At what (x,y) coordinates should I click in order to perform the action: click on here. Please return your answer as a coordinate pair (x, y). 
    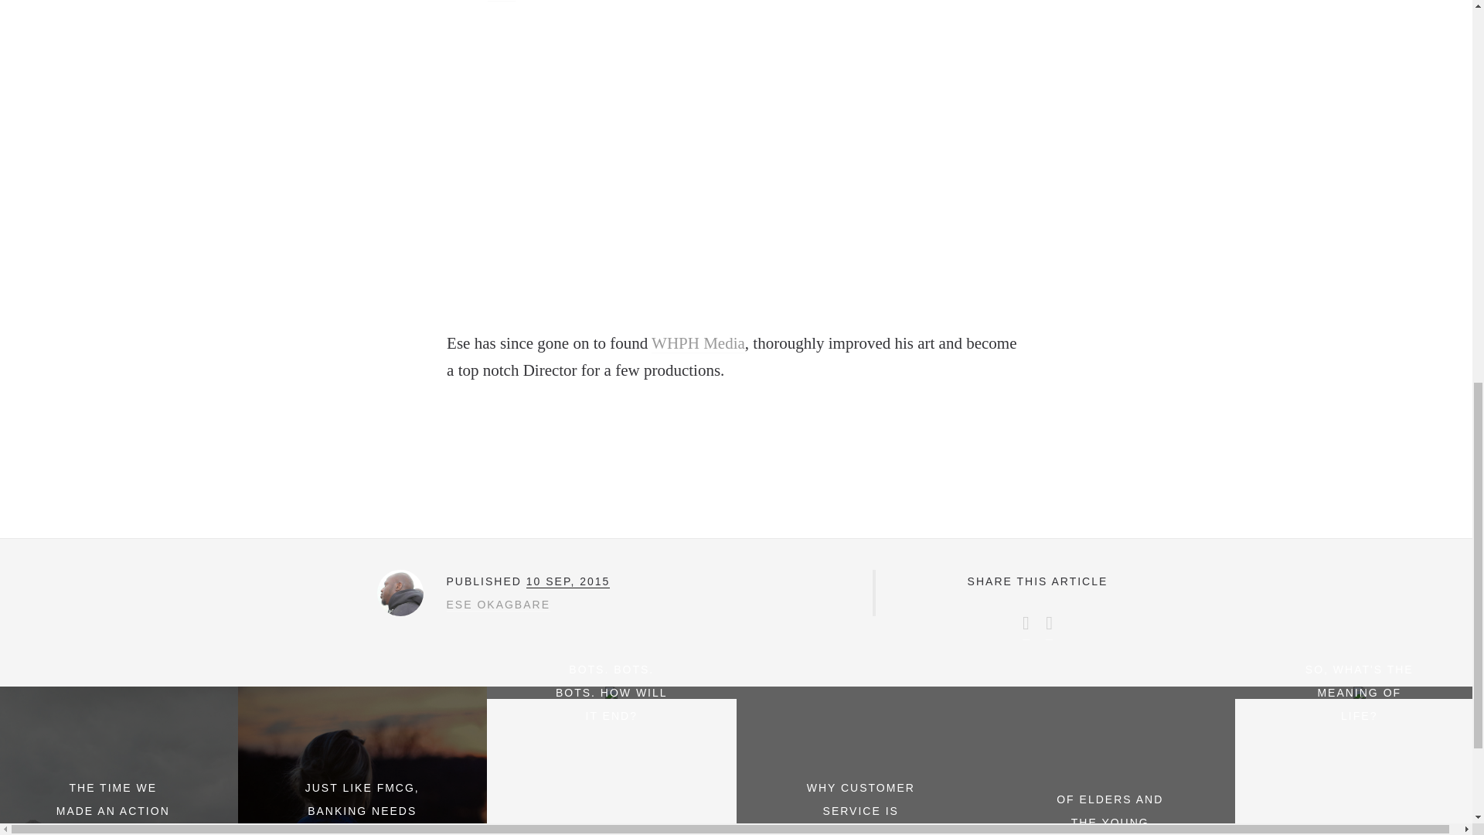
    Looking at the image, I should click on (501, 1).